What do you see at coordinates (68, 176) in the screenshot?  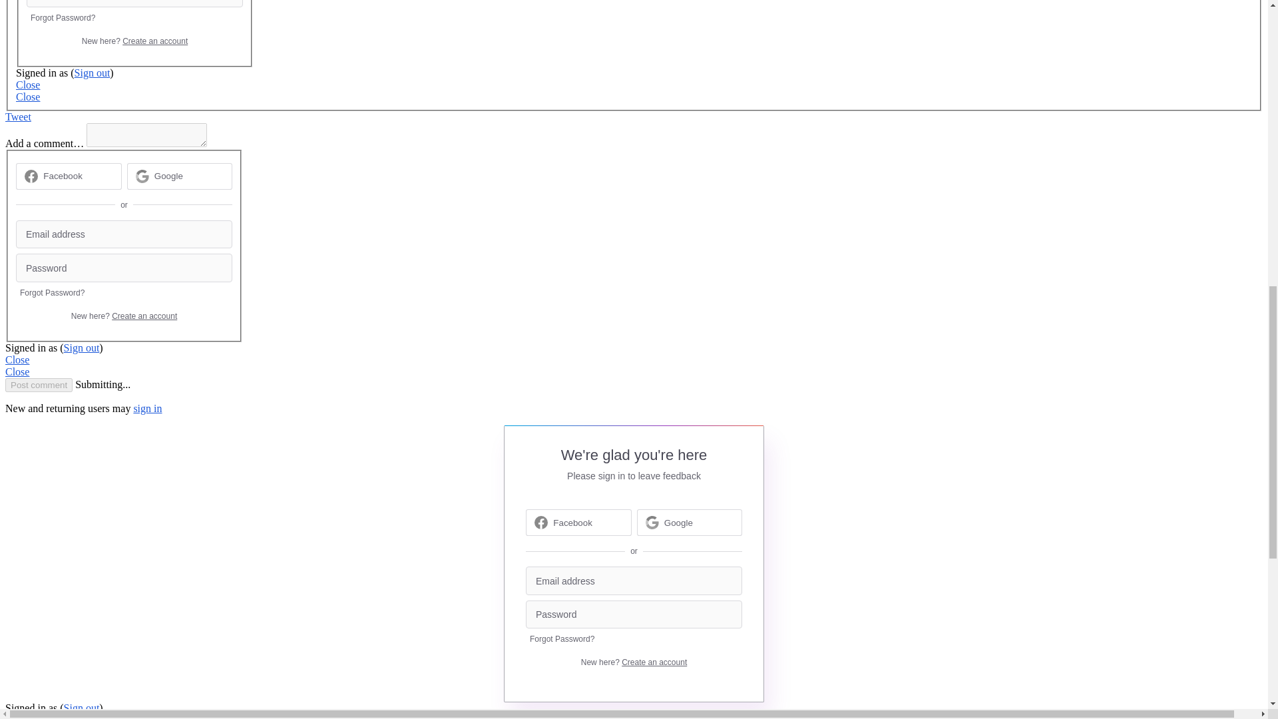 I see `Facebook` at bounding box center [68, 176].